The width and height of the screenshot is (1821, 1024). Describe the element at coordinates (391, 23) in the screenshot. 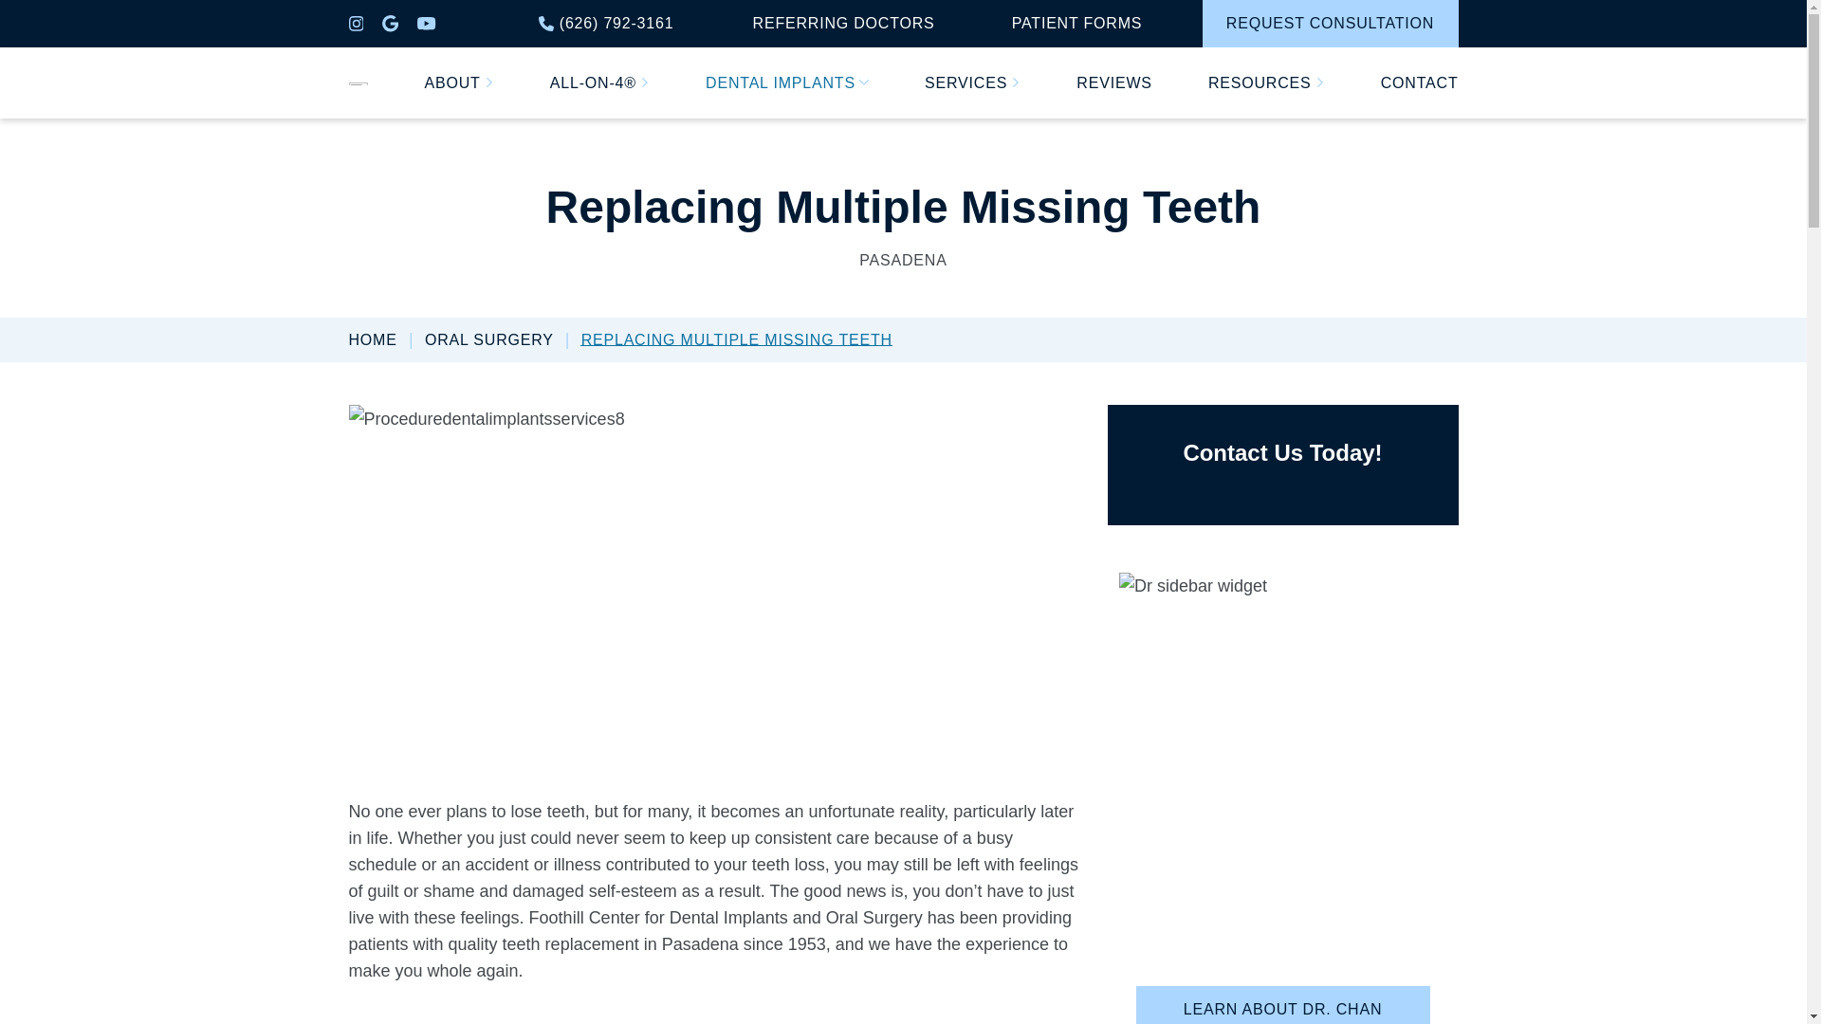

I see `google` at that location.